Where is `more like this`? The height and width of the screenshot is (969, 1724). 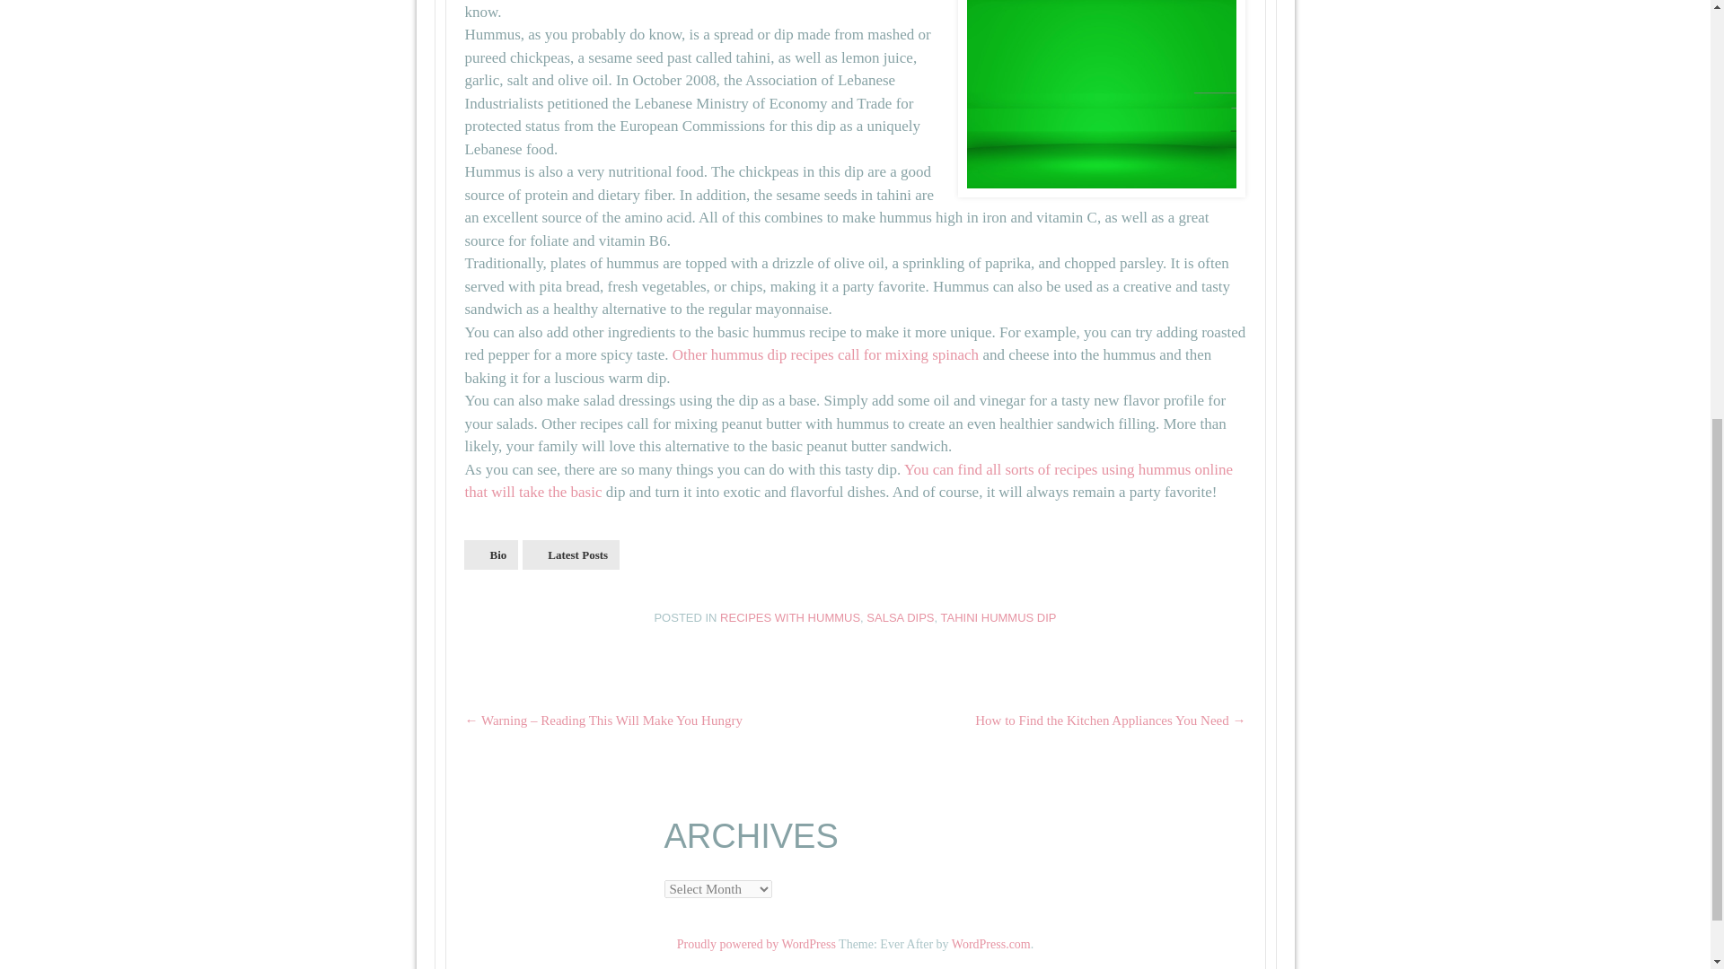
more like this is located at coordinates (848, 481).